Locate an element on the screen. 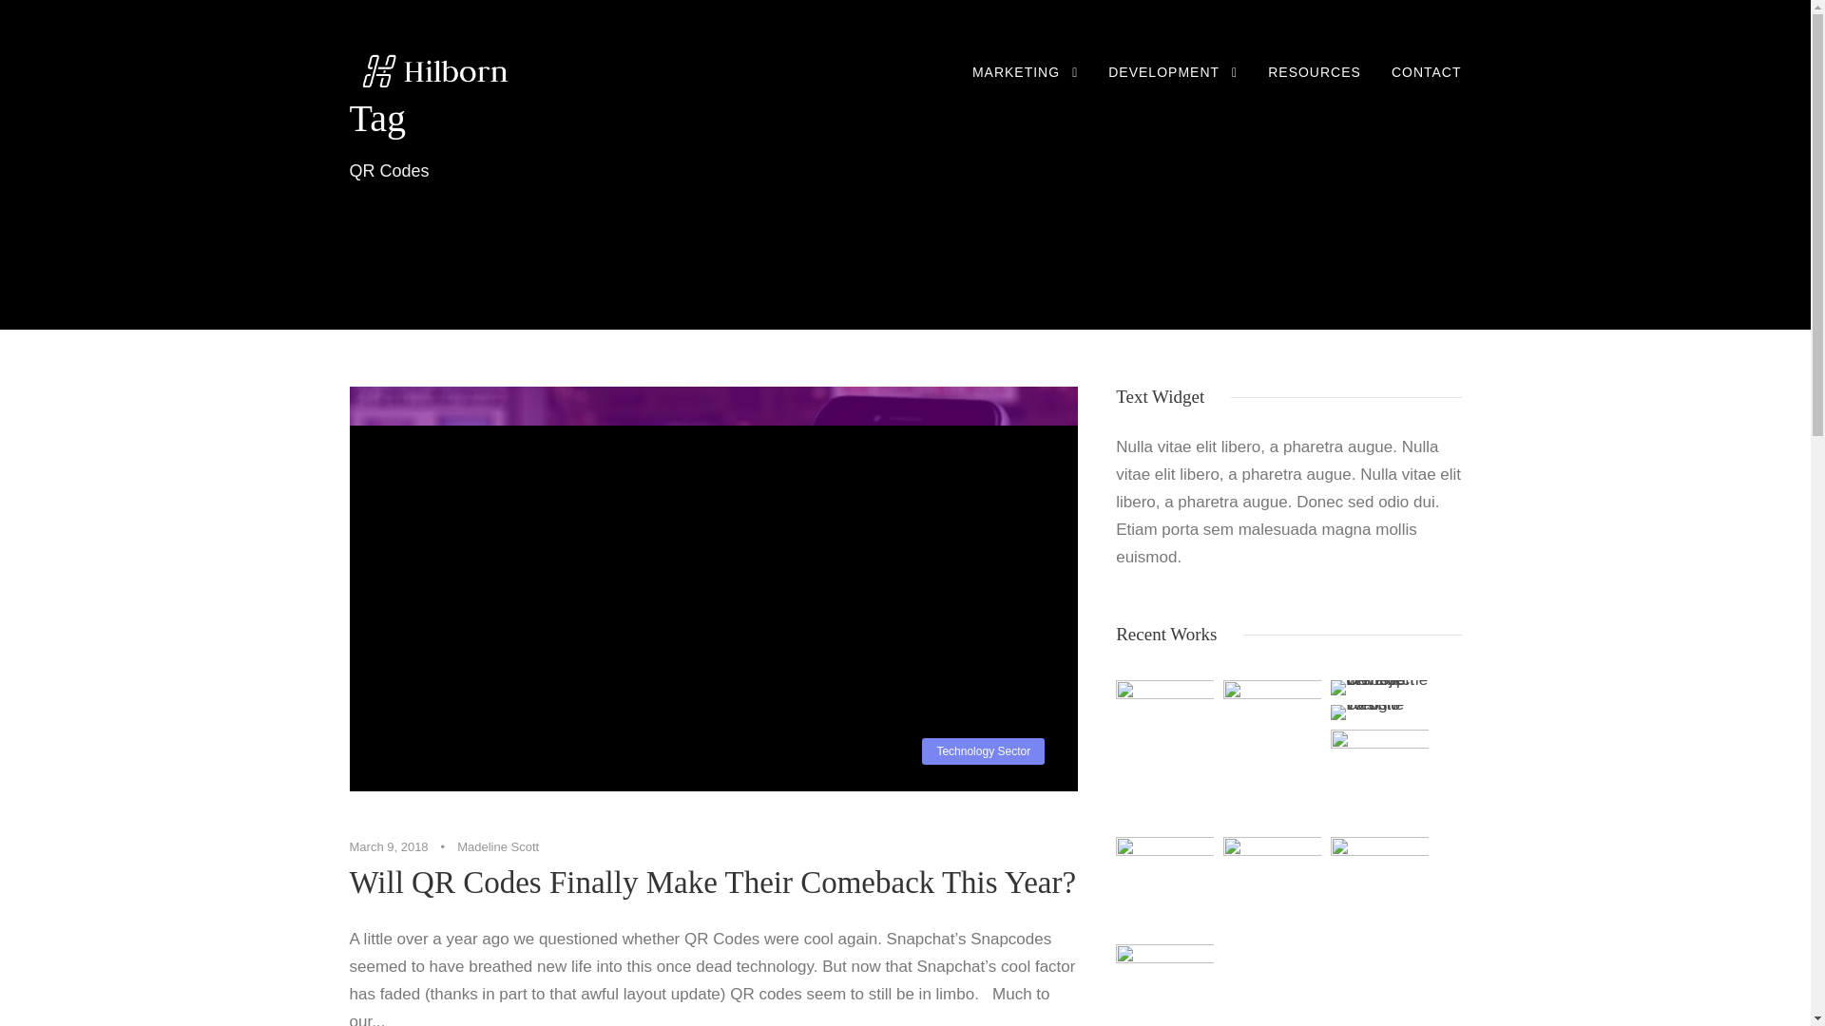 Image resolution: width=1825 pixels, height=1026 pixels. app-development07-1 is located at coordinates (1379, 777).